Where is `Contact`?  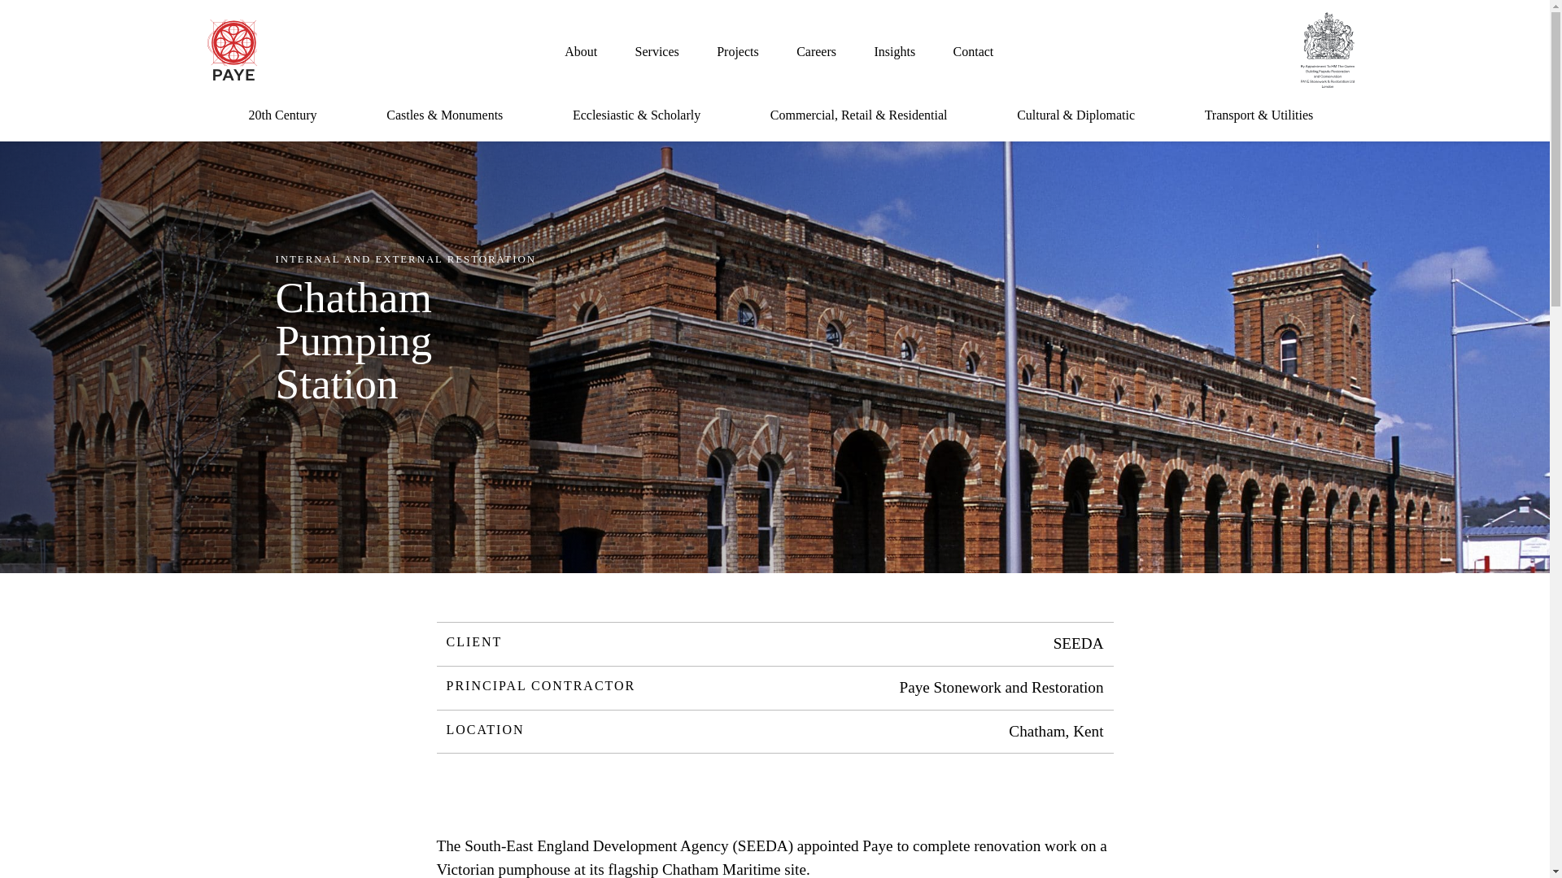 Contact is located at coordinates (973, 51).